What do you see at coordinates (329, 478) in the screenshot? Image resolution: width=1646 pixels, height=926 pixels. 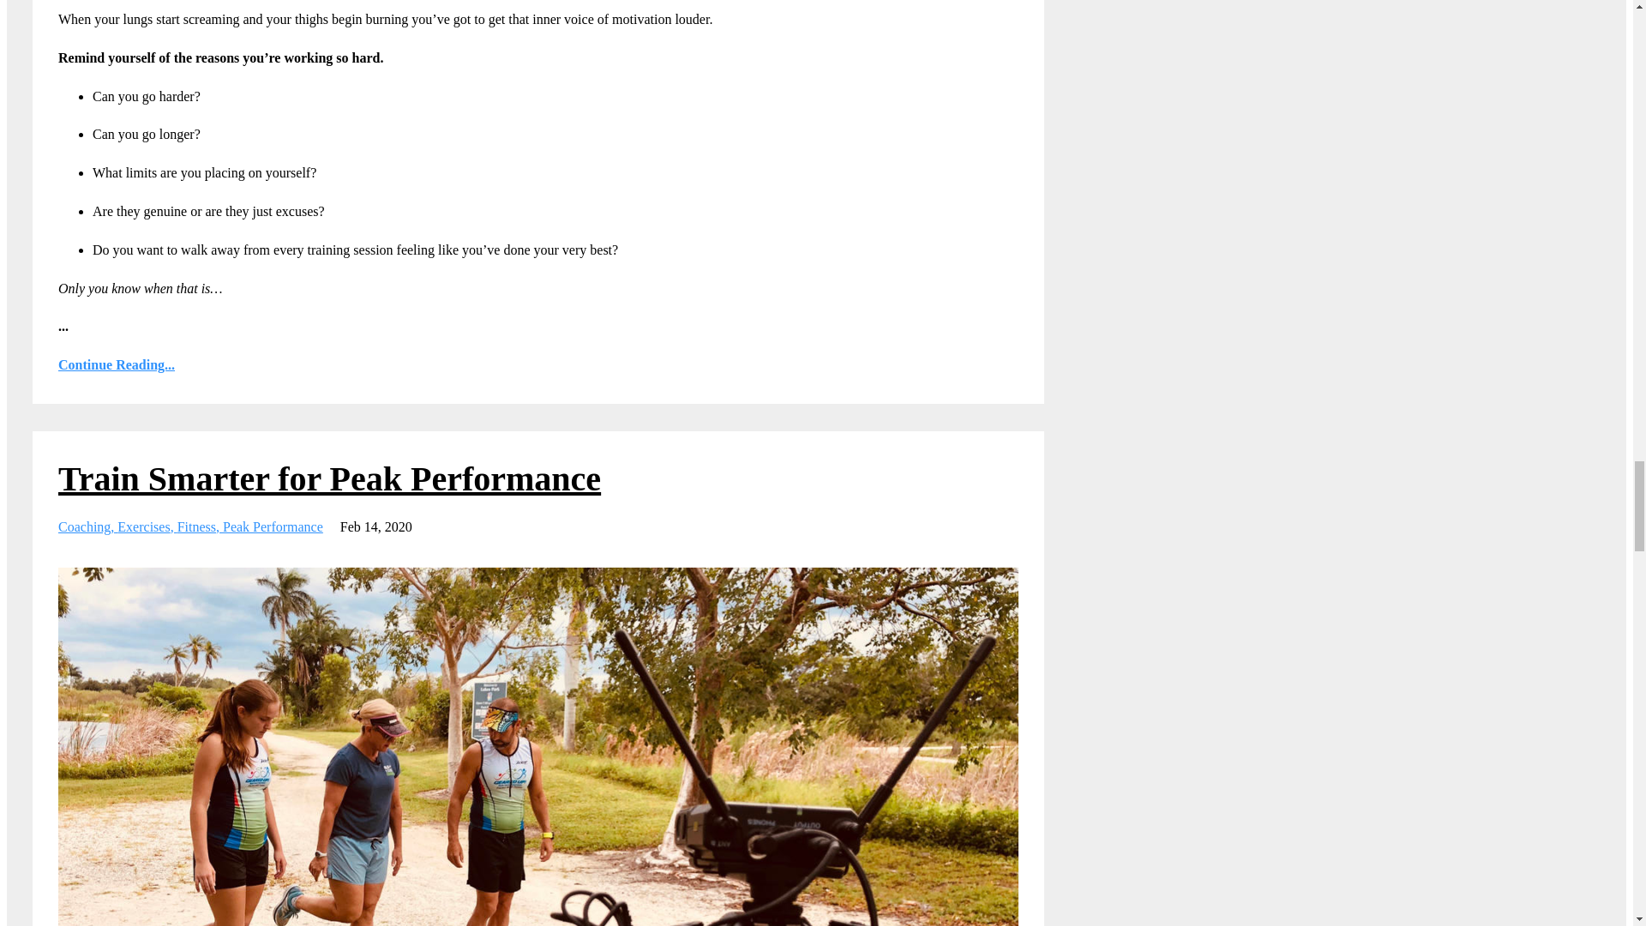 I see `Train Smarter for Peak Performance` at bounding box center [329, 478].